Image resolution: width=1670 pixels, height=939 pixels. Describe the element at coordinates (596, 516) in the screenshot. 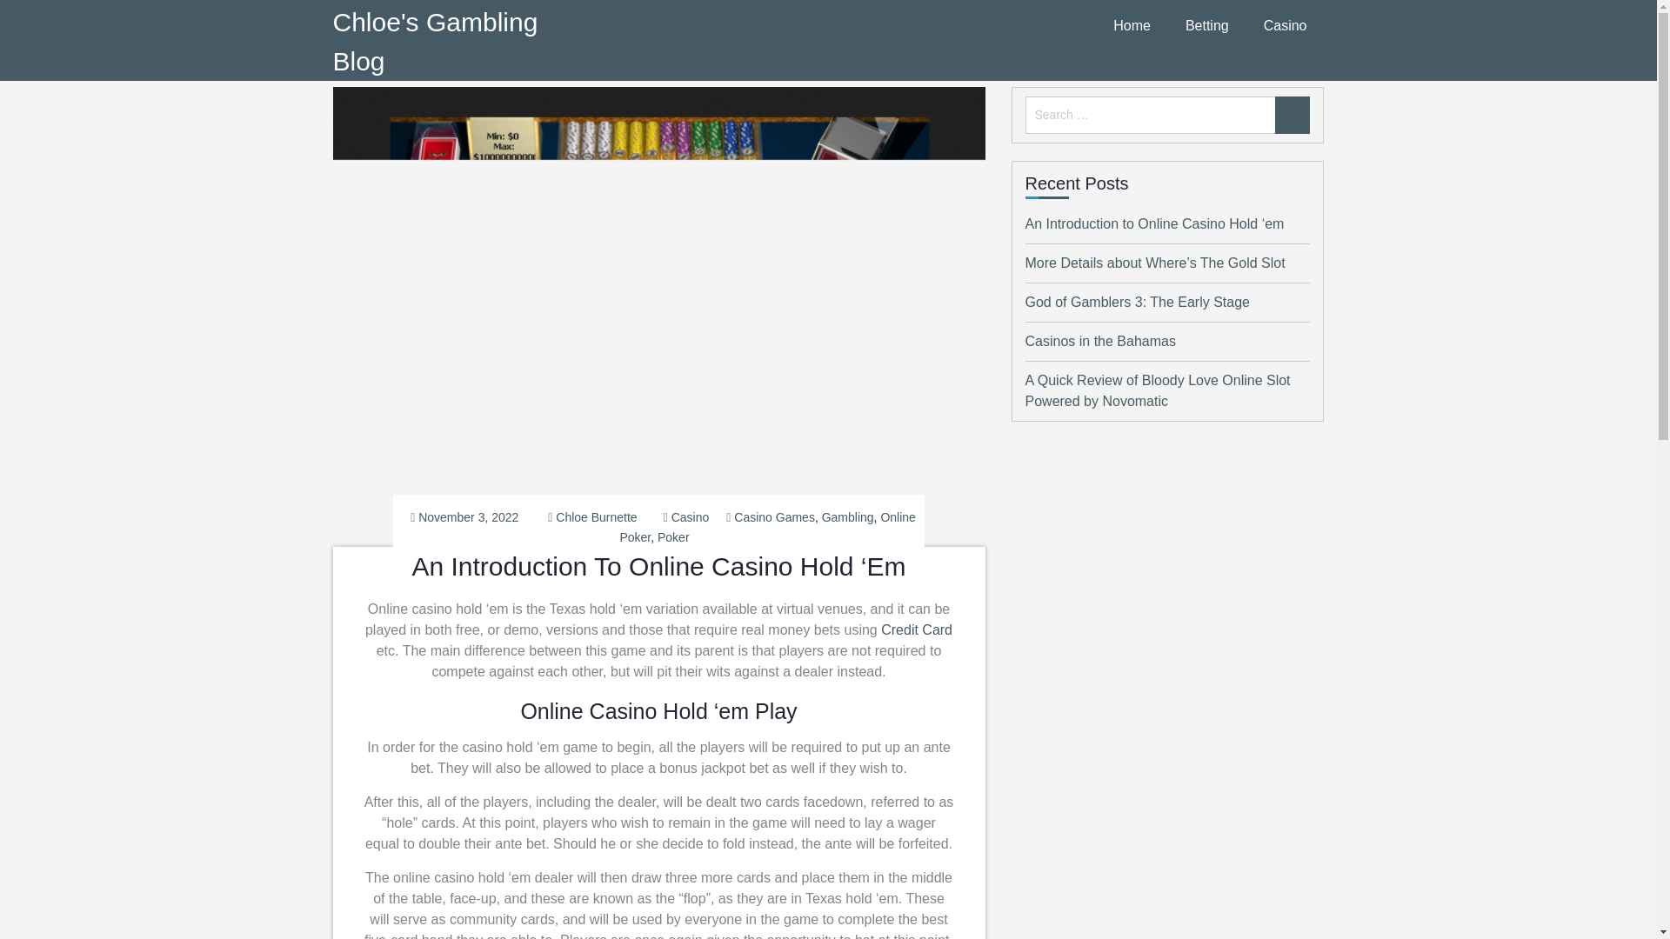

I see `Chloe Burnette` at that location.